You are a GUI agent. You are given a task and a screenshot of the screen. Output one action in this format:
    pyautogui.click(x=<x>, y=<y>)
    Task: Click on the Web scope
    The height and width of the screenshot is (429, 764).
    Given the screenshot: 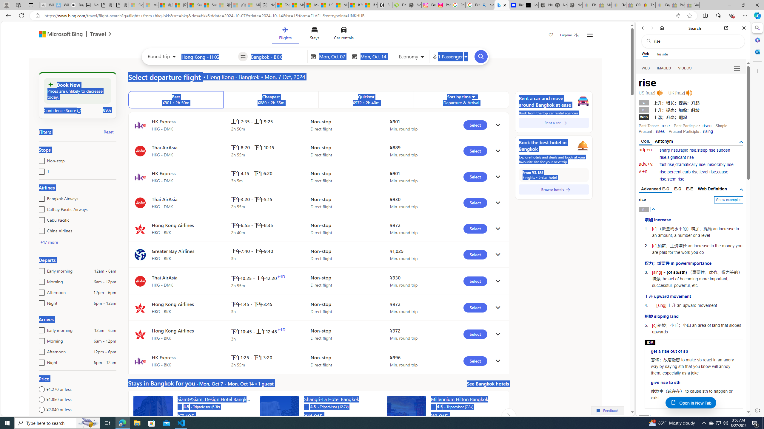 What is the action you would take?
    pyautogui.click(x=646, y=54)
    